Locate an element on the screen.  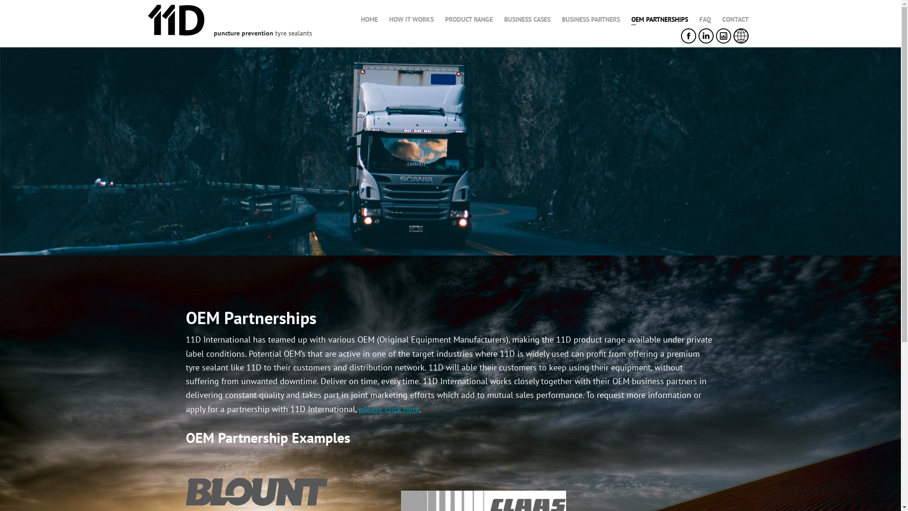
FAQ is located at coordinates (705, 19).